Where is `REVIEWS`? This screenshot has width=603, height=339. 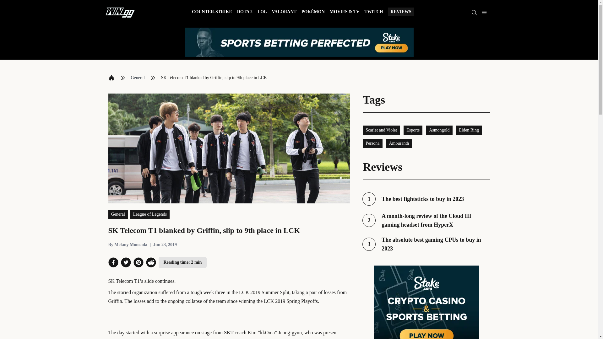 REVIEWS is located at coordinates (401, 12).